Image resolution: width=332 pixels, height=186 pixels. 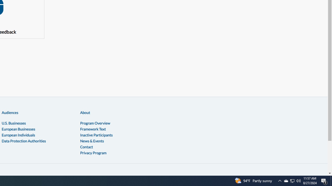 What do you see at coordinates (93, 129) in the screenshot?
I see `Framework Text` at bounding box center [93, 129].